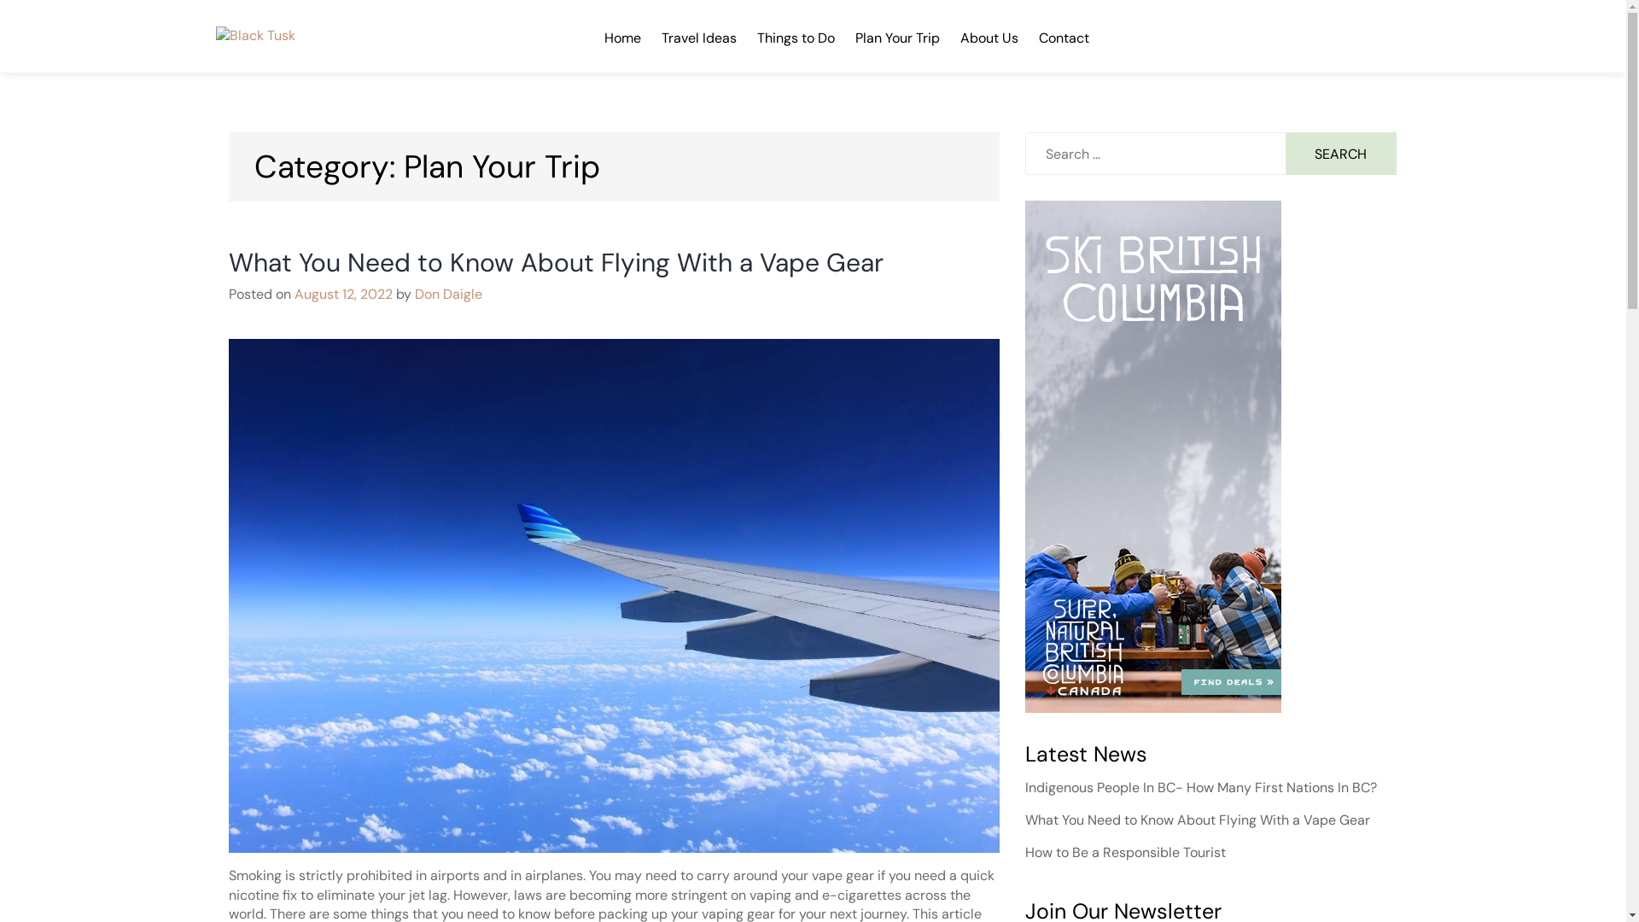 The height and width of the screenshot is (922, 1639). I want to click on Home, so click(623, 36).